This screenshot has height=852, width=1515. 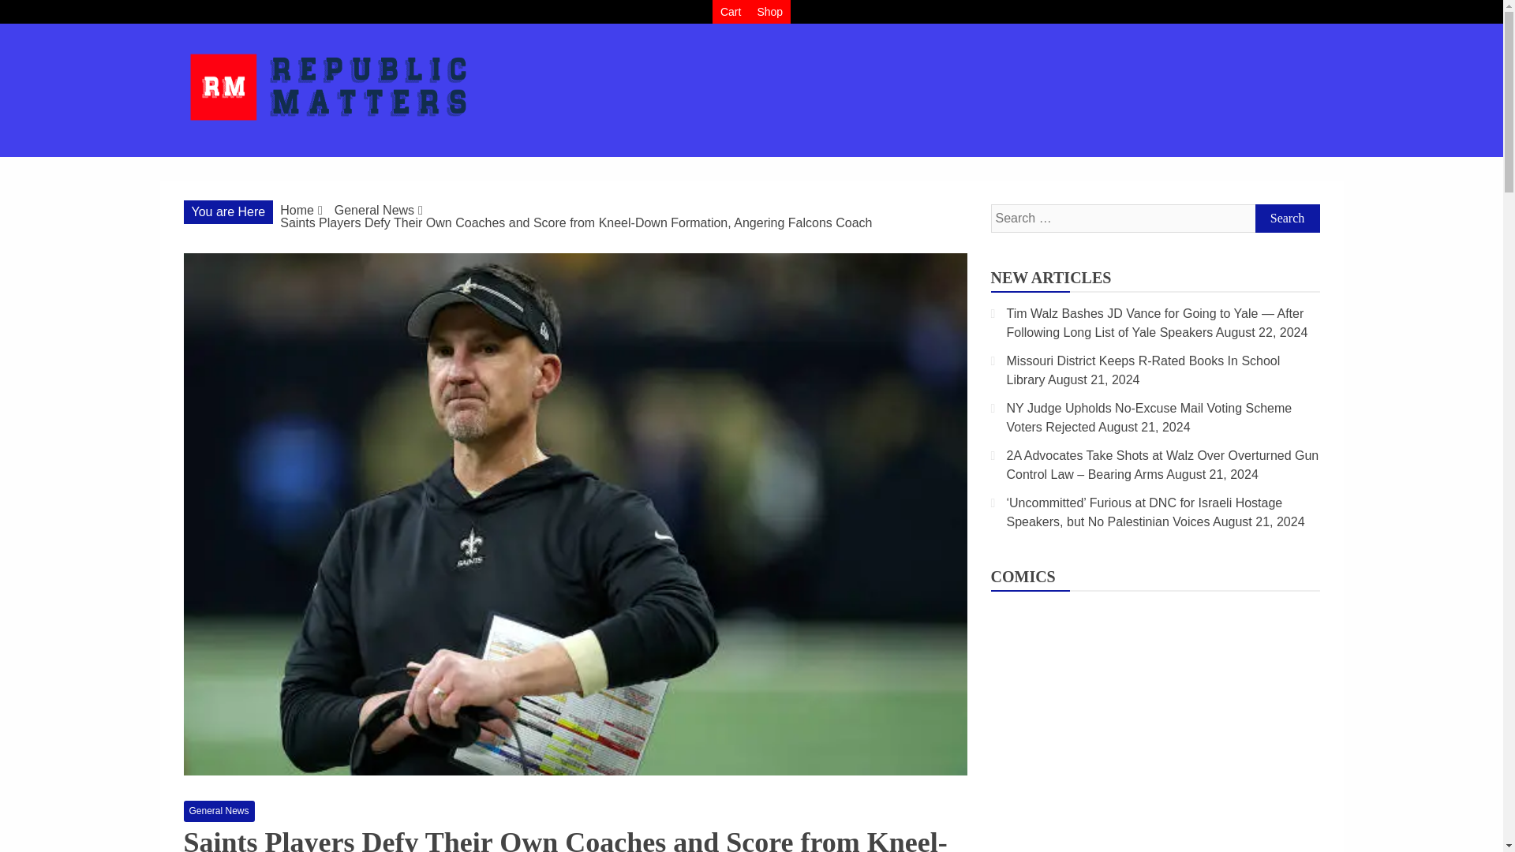 What do you see at coordinates (1286, 218) in the screenshot?
I see `Search` at bounding box center [1286, 218].